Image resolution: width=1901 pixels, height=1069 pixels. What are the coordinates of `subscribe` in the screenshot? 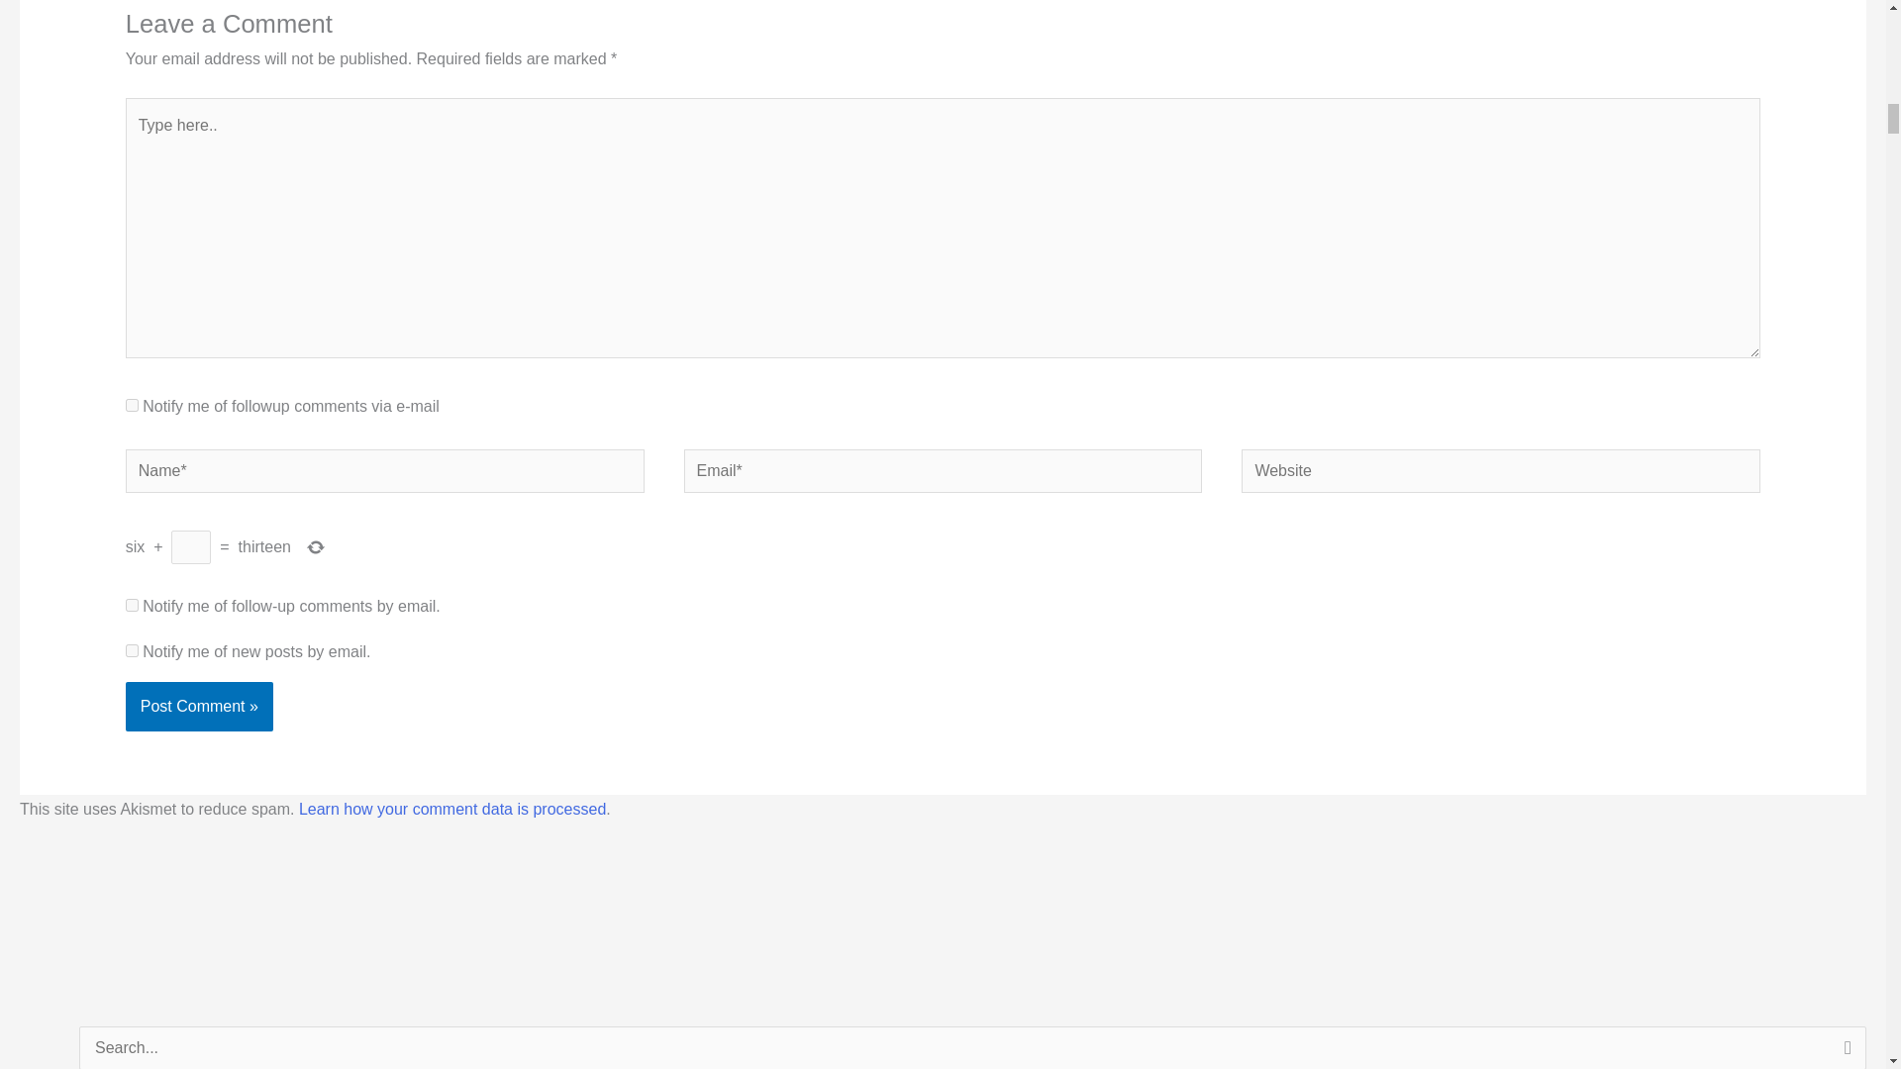 It's located at (132, 404).